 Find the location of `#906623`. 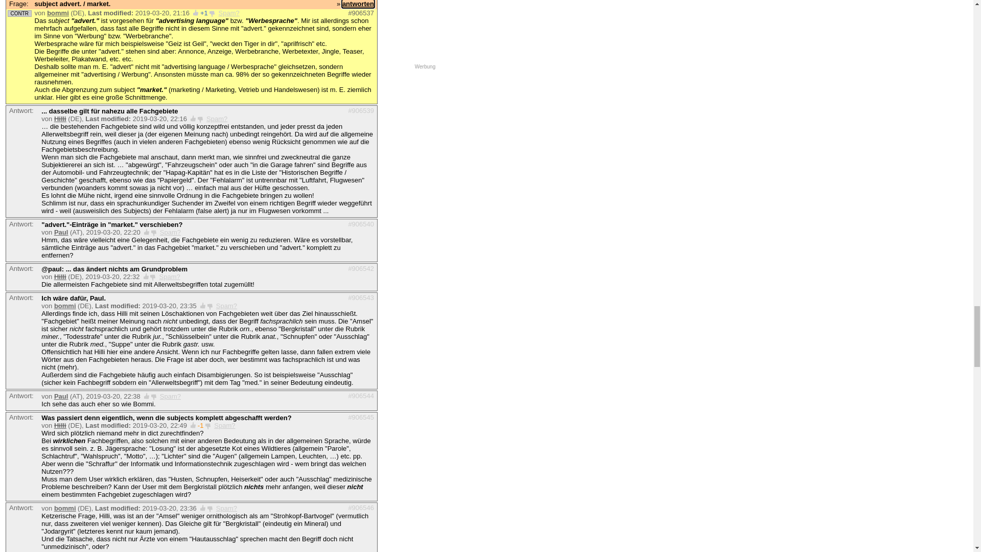

#906623 is located at coordinates (361, 268).